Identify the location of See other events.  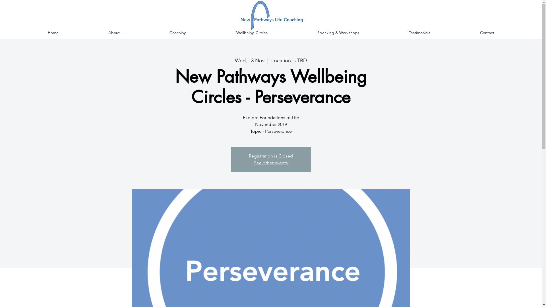
(271, 163).